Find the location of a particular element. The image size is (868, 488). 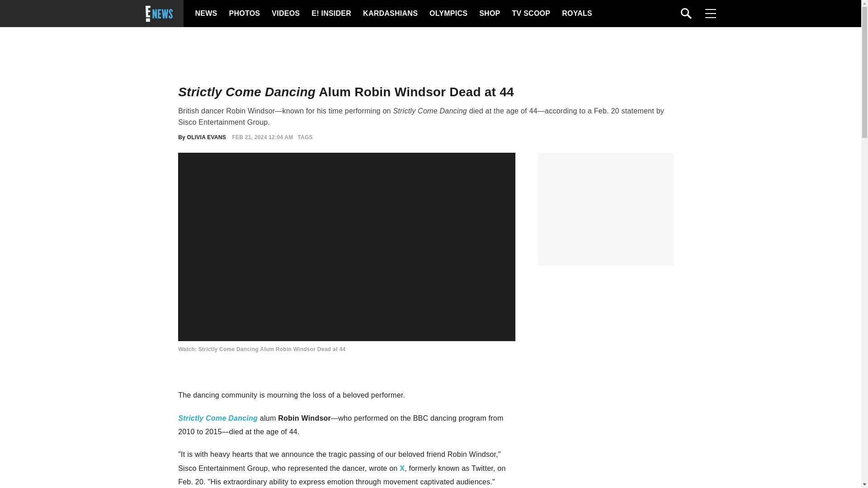

Strictly Come Dancing is located at coordinates (218, 418).